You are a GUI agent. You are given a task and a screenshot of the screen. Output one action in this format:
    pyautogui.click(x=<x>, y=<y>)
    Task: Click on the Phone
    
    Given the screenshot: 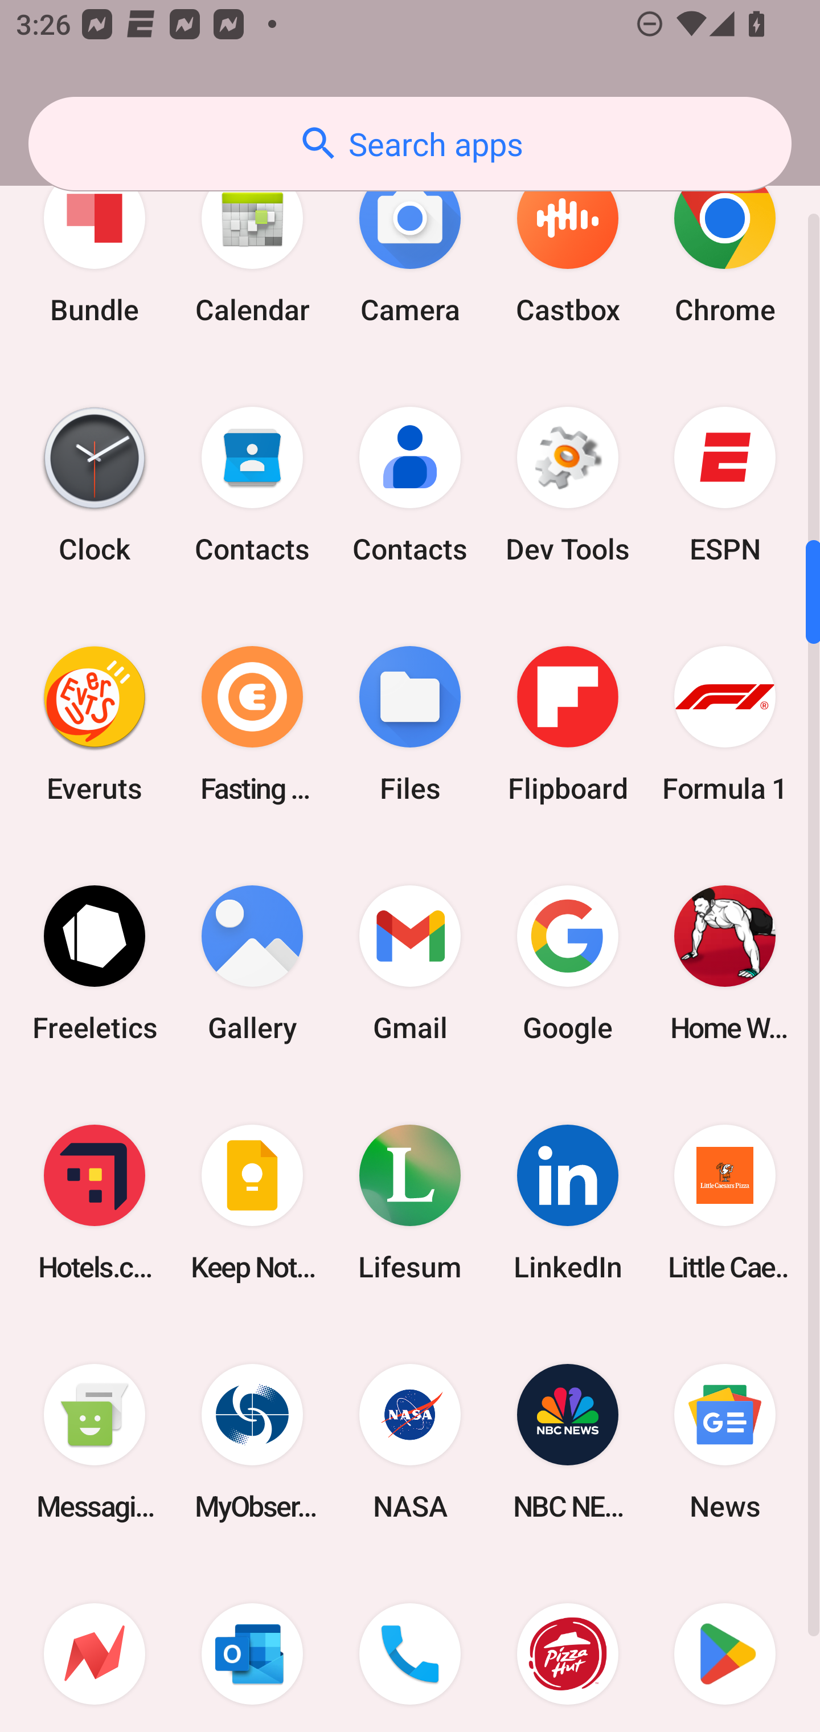 What is the action you would take?
    pyautogui.click(x=410, y=1647)
    